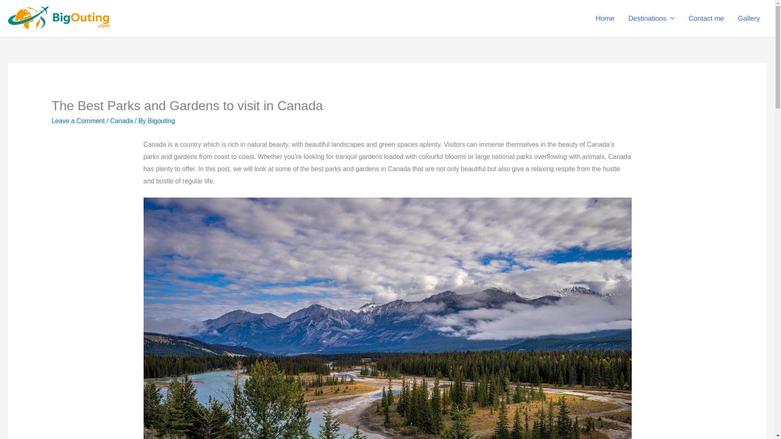 Image resolution: width=781 pixels, height=439 pixels. I want to click on Contact me, so click(706, 19).